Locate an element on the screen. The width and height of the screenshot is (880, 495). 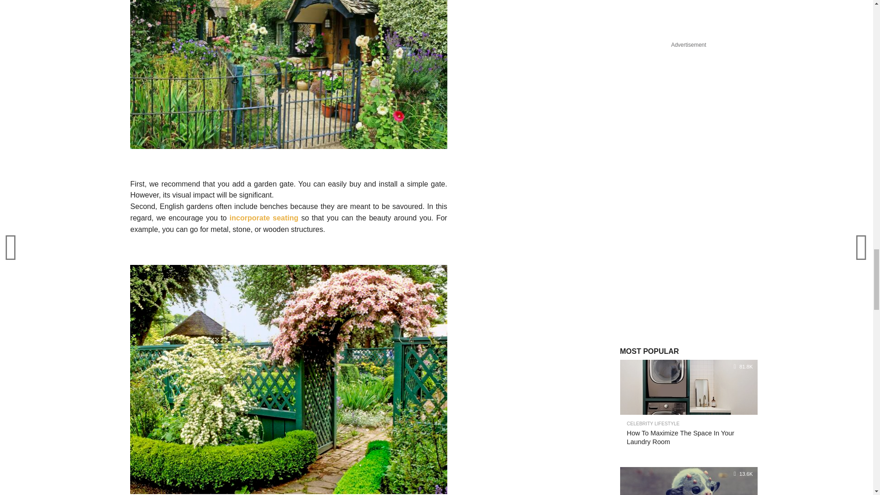
English cottage garden is located at coordinates (289, 74).